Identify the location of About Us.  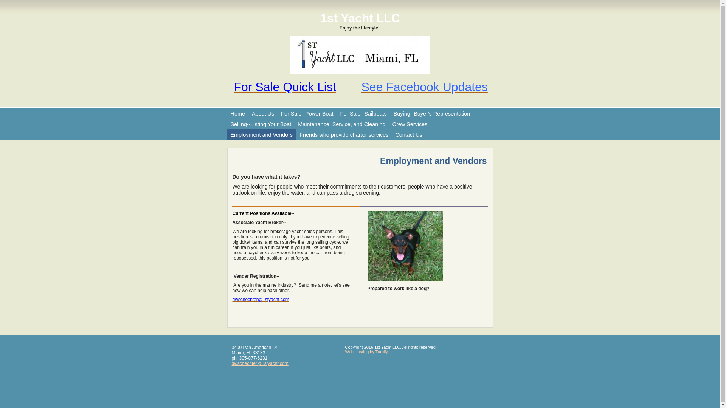
(263, 113).